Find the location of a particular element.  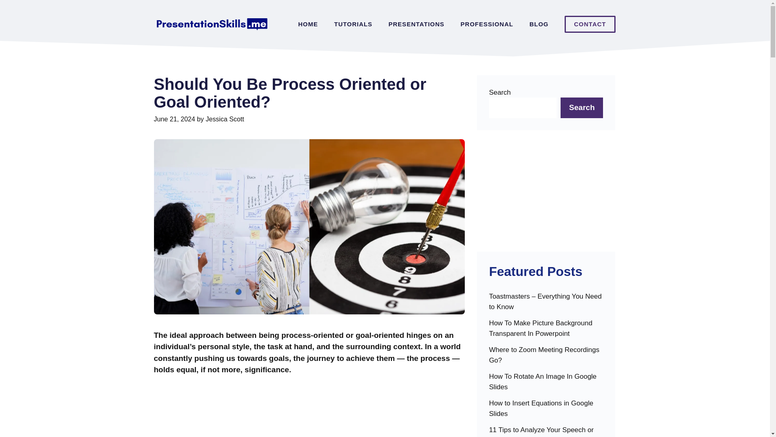

How To Make Picture Background Transparent In Powerpoint is located at coordinates (546, 331).